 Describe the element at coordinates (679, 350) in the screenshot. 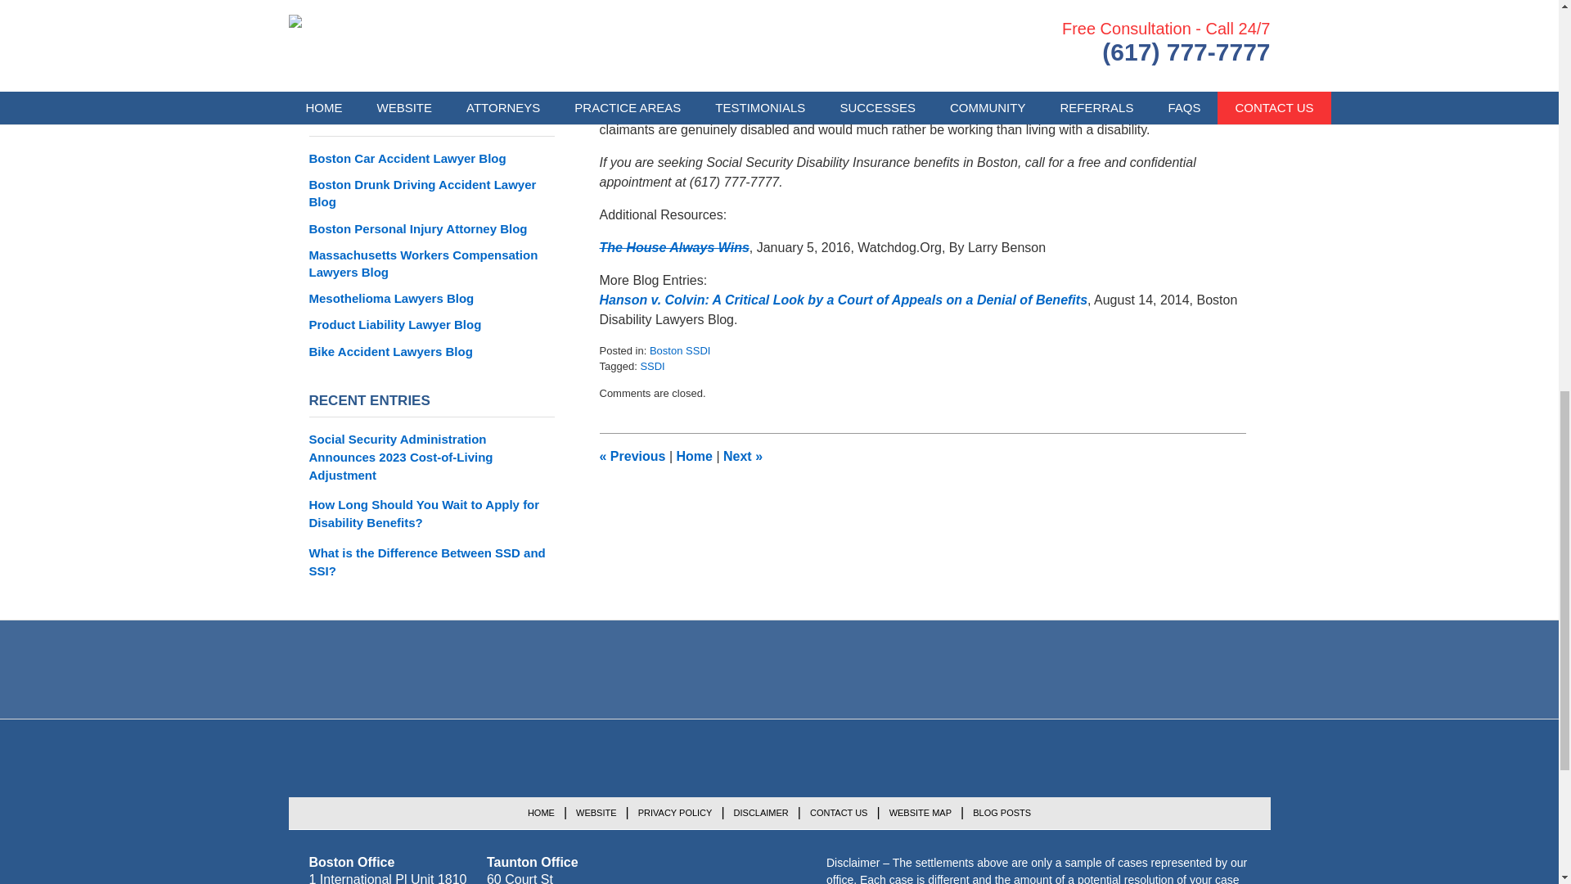

I see `View all posts in Boston SSDI` at that location.